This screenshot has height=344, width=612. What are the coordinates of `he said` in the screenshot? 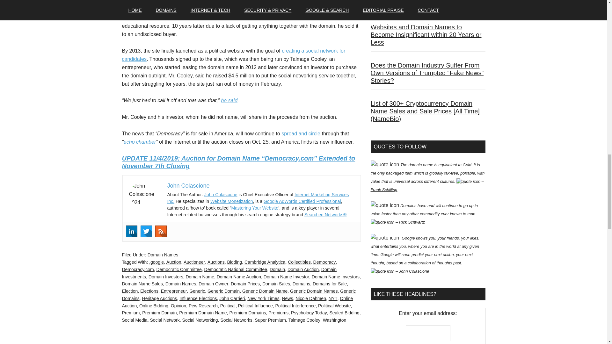 It's located at (229, 100).